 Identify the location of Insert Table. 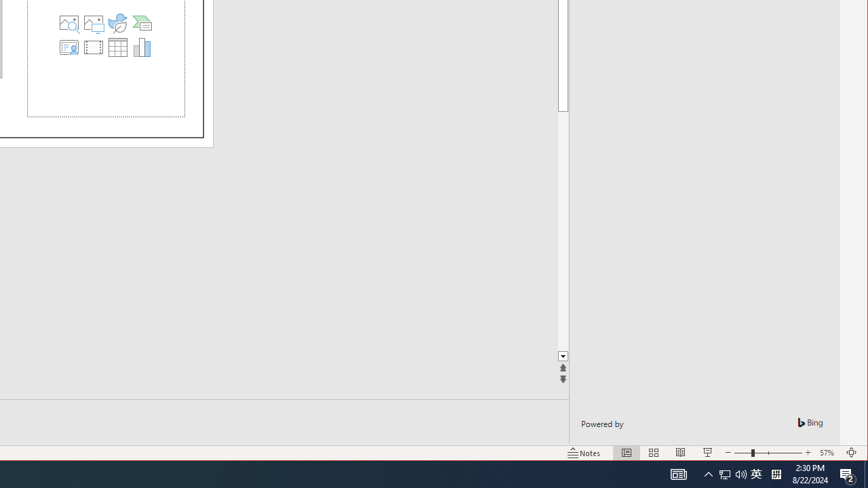
(117, 47).